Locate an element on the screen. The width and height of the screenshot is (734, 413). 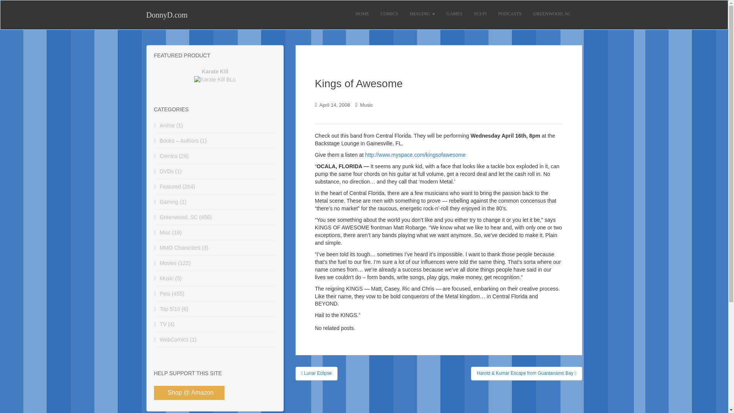
Pets is located at coordinates (165, 294).